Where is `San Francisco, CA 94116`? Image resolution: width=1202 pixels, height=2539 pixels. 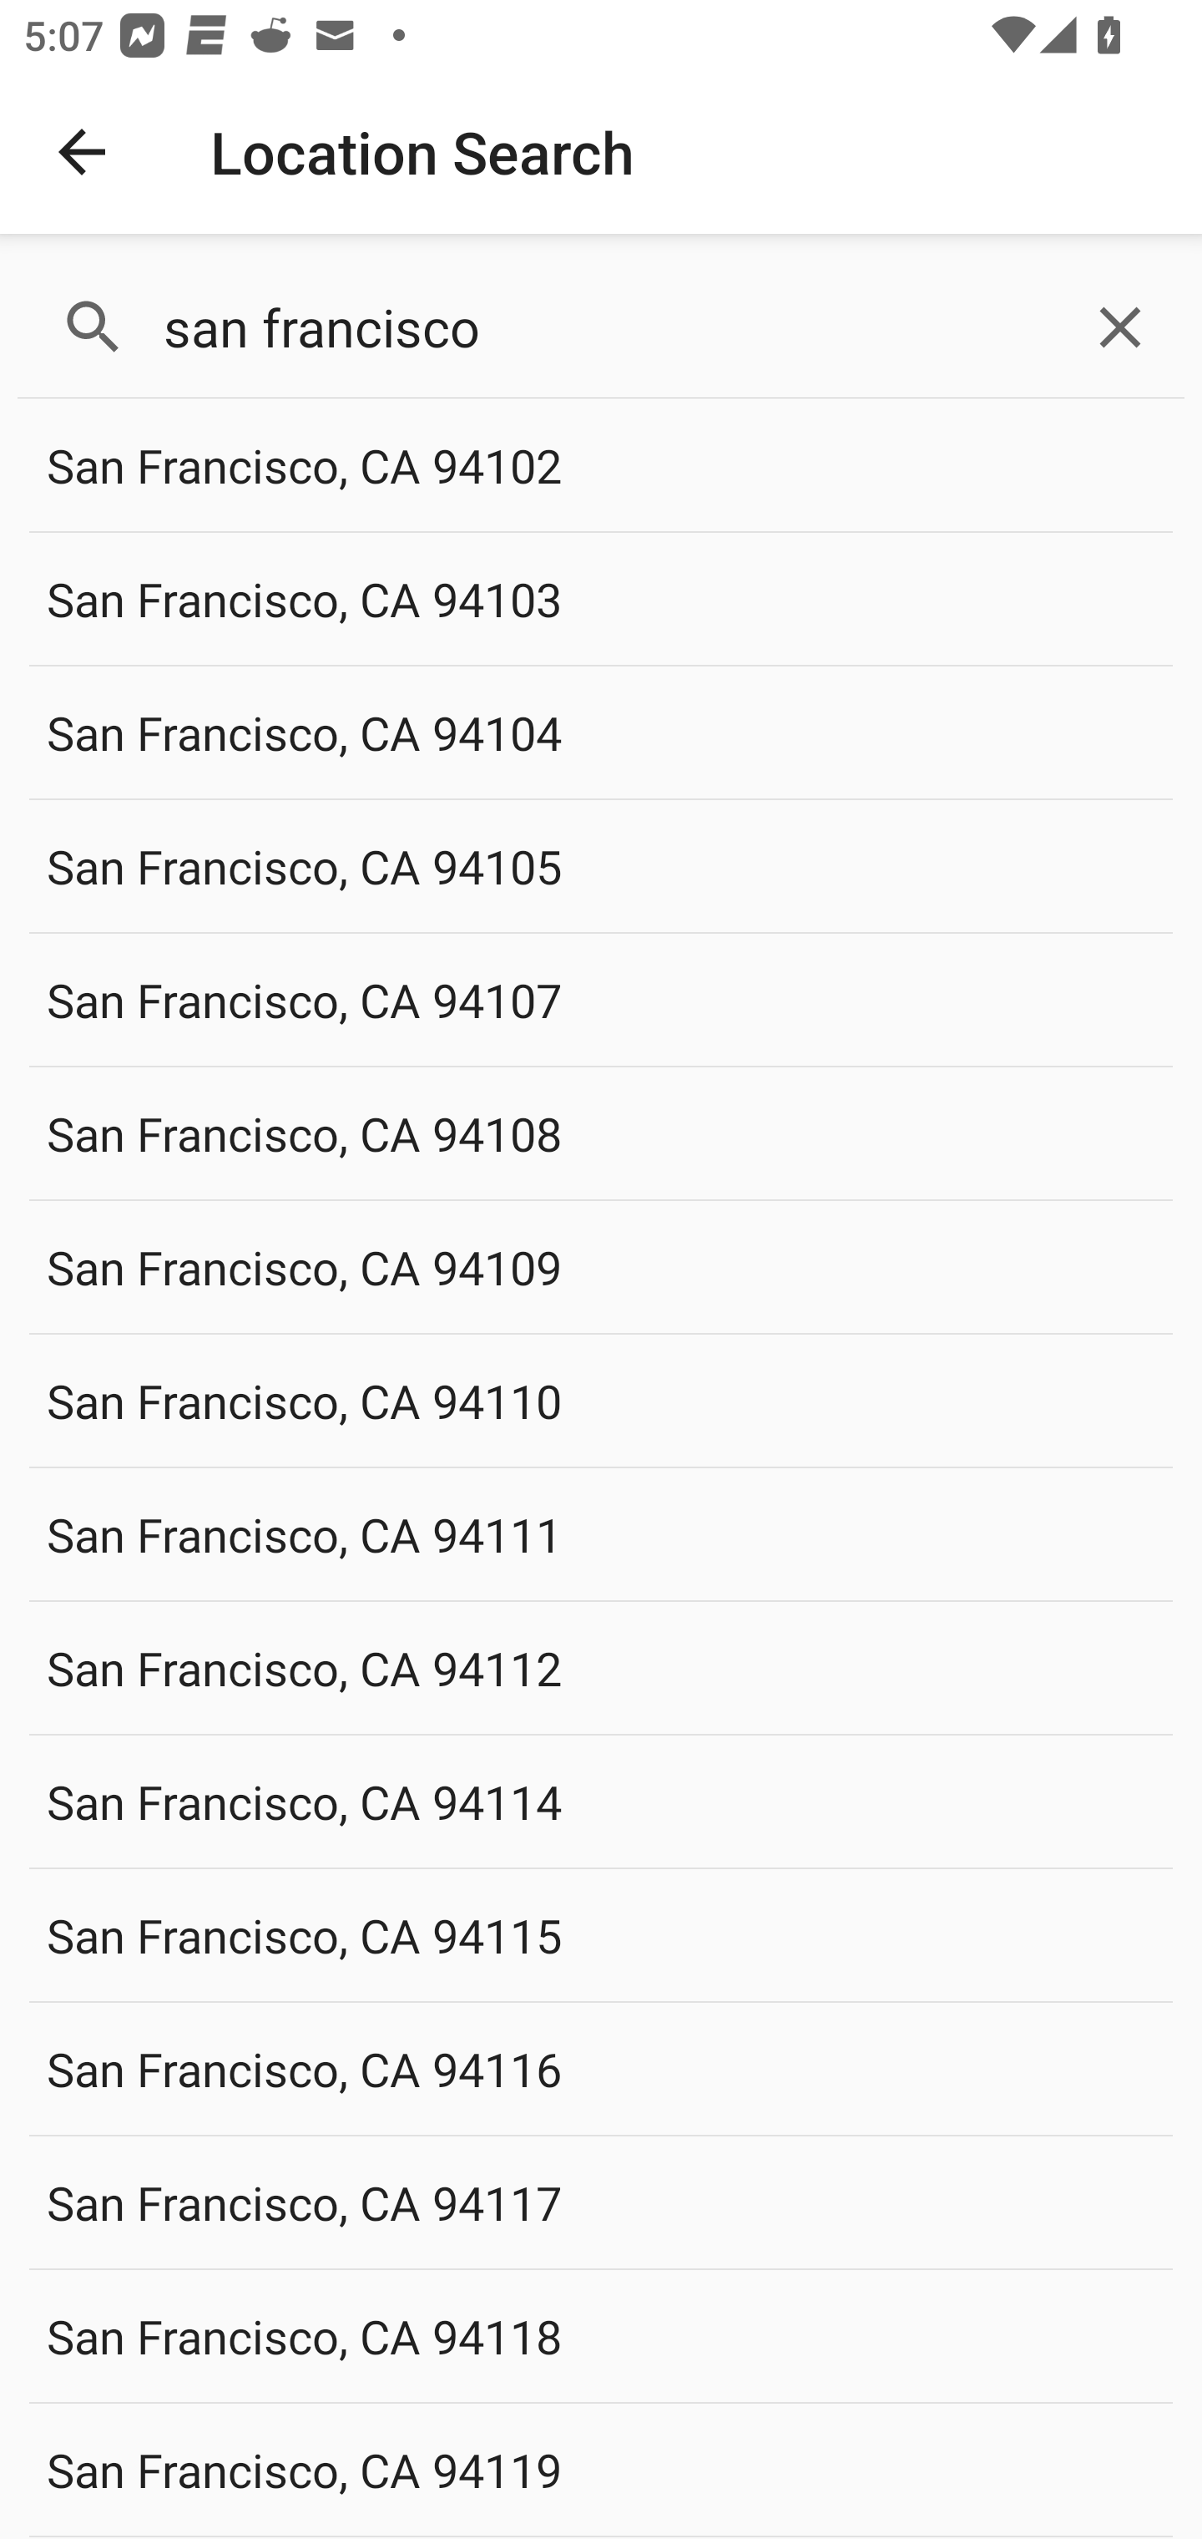 San Francisco, CA 94116 is located at coordinates (601, 2068).